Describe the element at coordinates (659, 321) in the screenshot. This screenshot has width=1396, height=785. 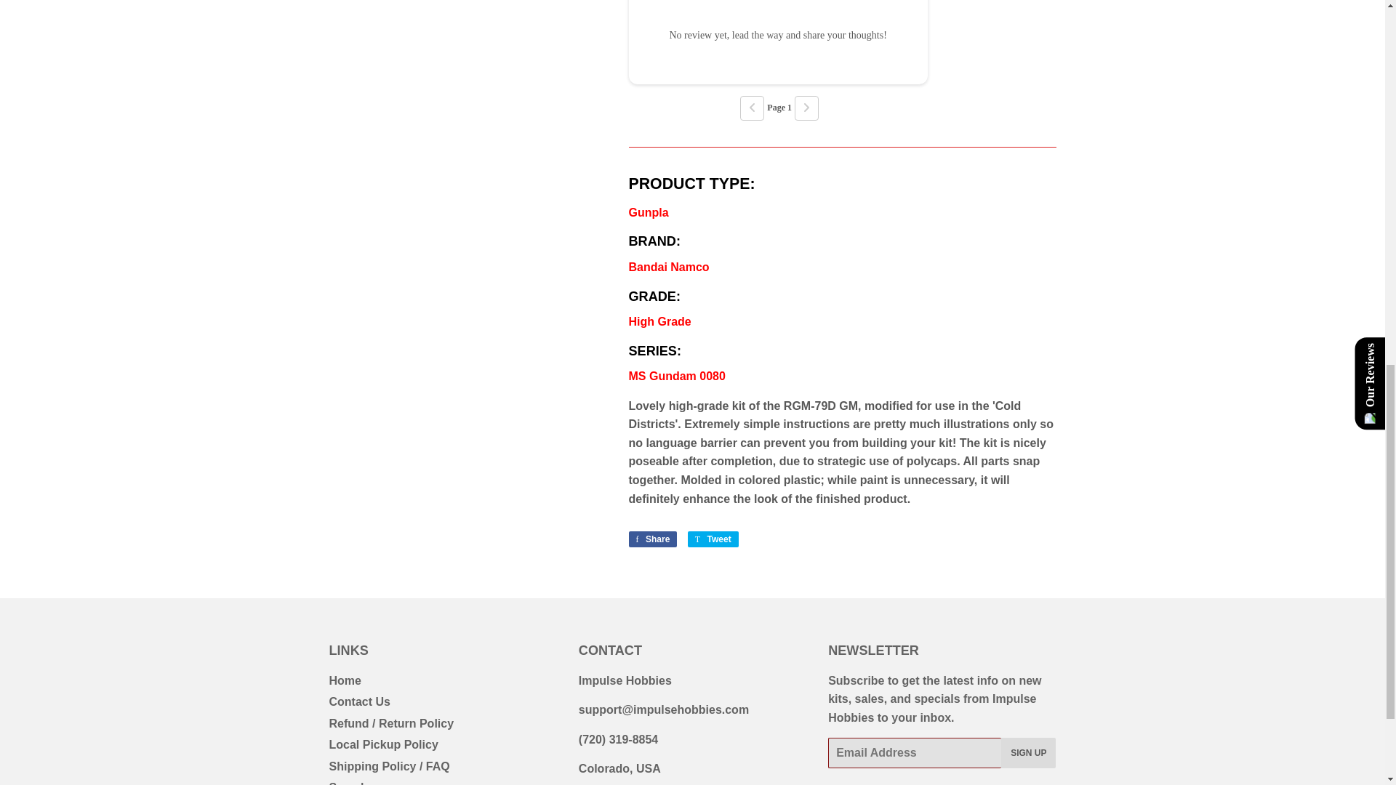
I see `High Grade Kits` at that location.